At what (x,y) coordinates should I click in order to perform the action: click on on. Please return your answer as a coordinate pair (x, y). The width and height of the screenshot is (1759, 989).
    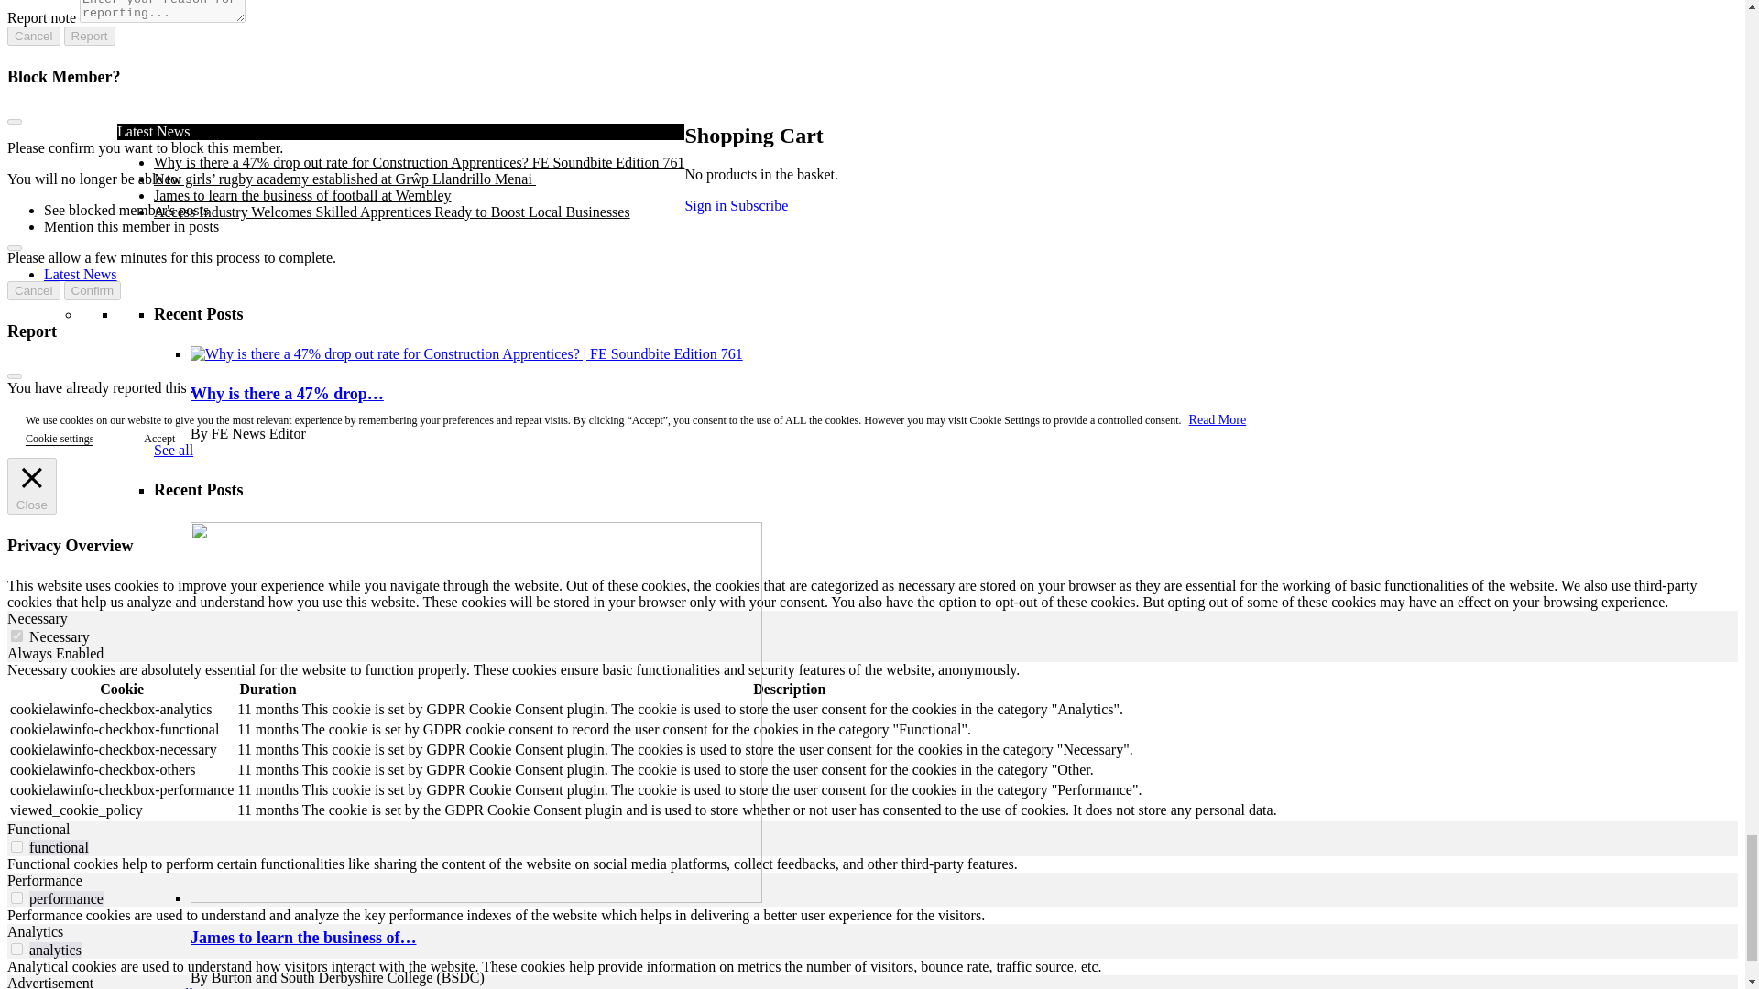
    Looking at the image, I should click on (16, 846).